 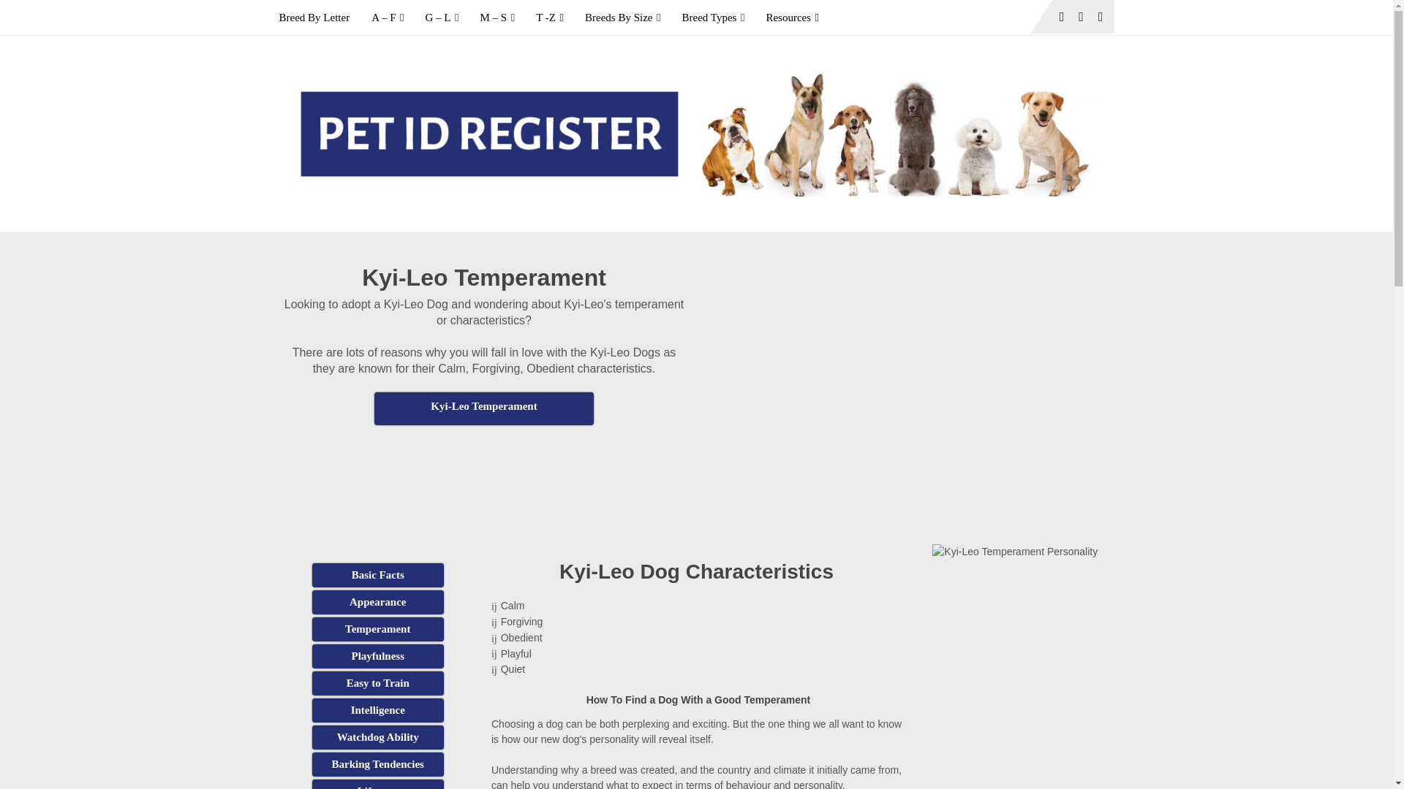 I want to click on Breed By Letter, so click(x=320, y=18).